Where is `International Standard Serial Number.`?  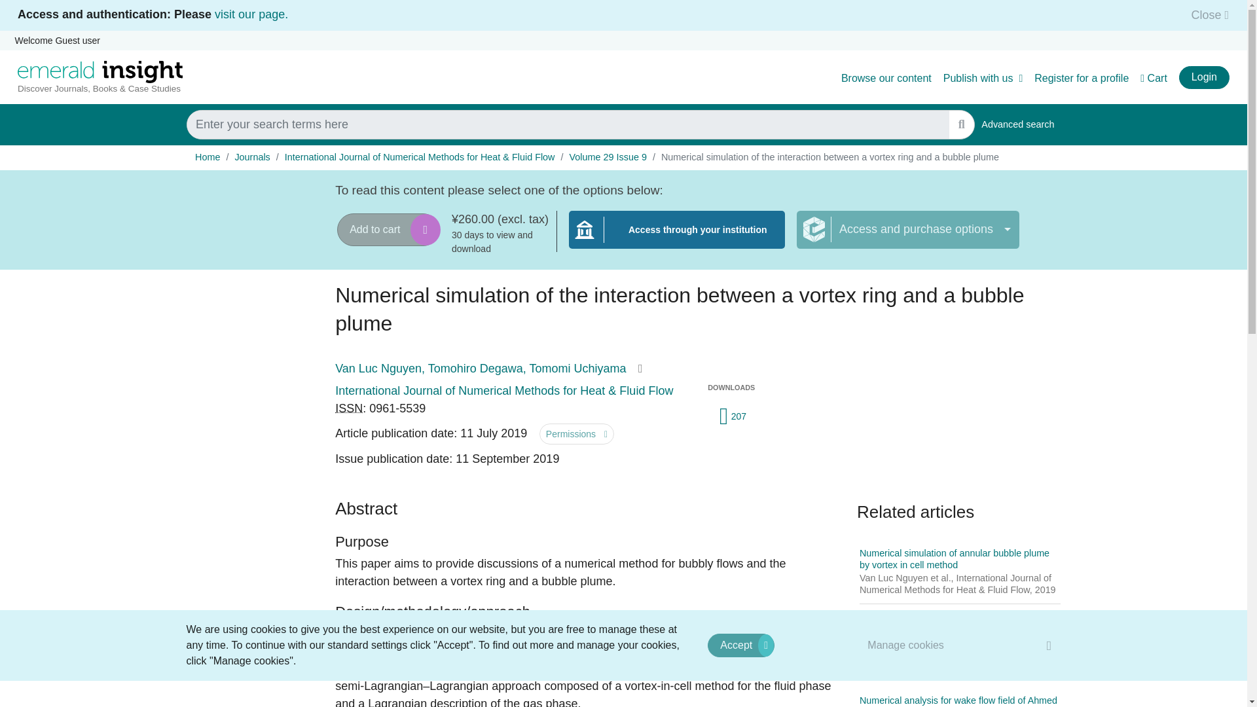 International Standard Serial Number. is located at coordinates (349, 408).